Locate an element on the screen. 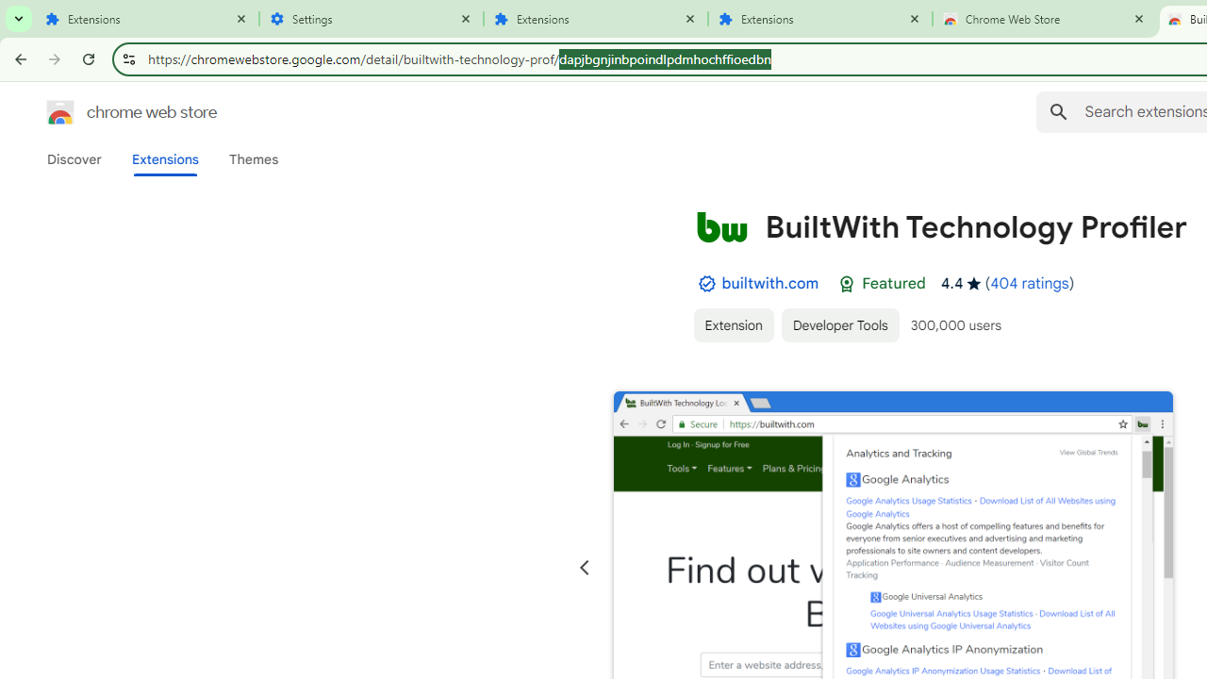 This screenshot has width=1207, height=679. Extension is located at coordinates (733, 324).